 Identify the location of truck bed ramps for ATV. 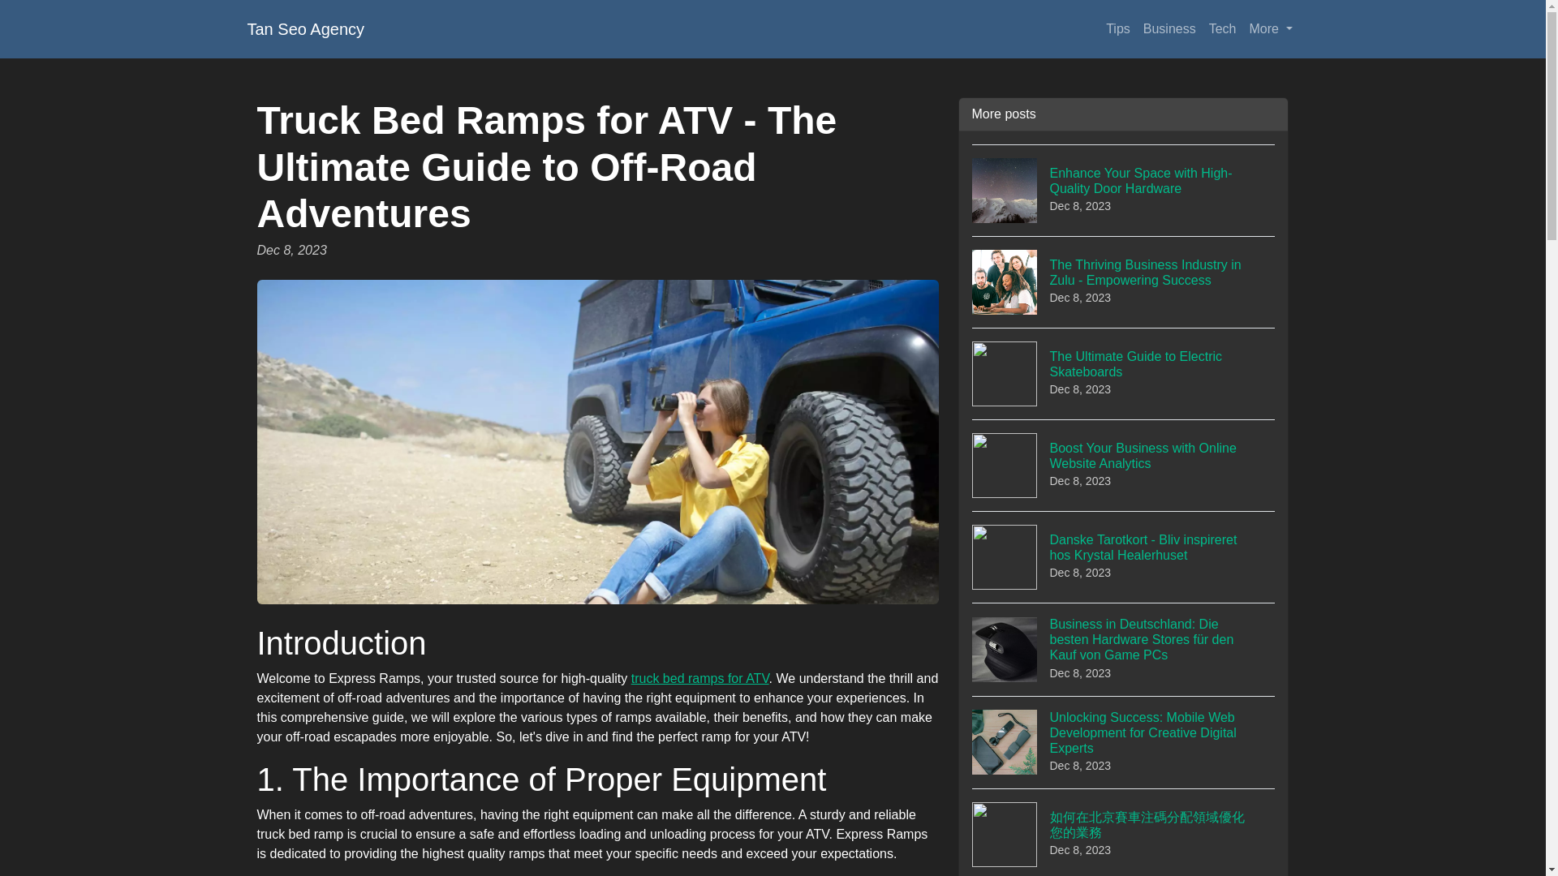
(699, 678).